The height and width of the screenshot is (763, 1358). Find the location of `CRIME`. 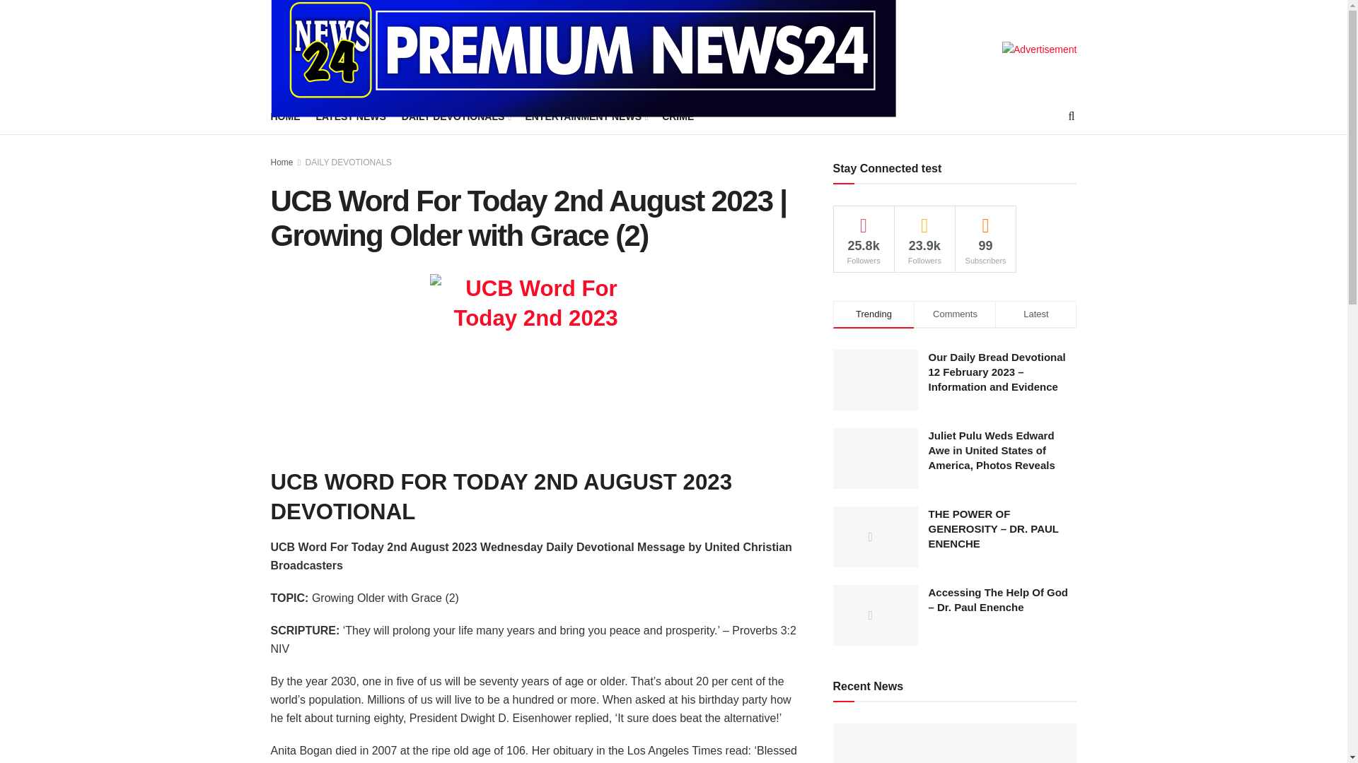

CRIME is located at coordinates (455, 117).